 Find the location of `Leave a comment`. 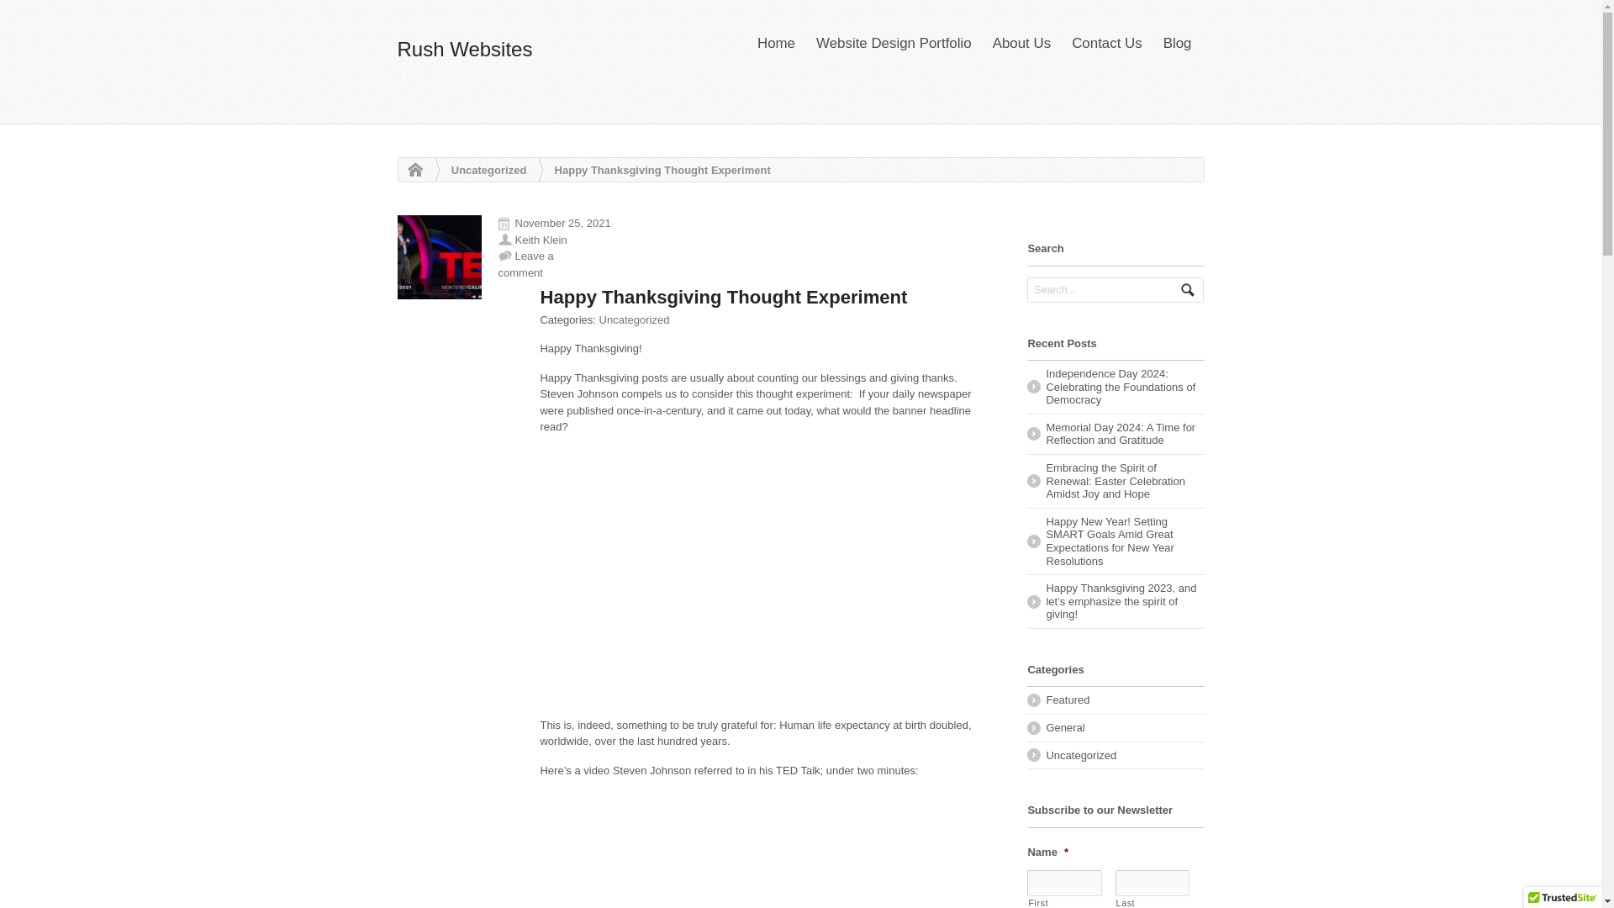

Leave a comment is located at coordinates (525, 264).